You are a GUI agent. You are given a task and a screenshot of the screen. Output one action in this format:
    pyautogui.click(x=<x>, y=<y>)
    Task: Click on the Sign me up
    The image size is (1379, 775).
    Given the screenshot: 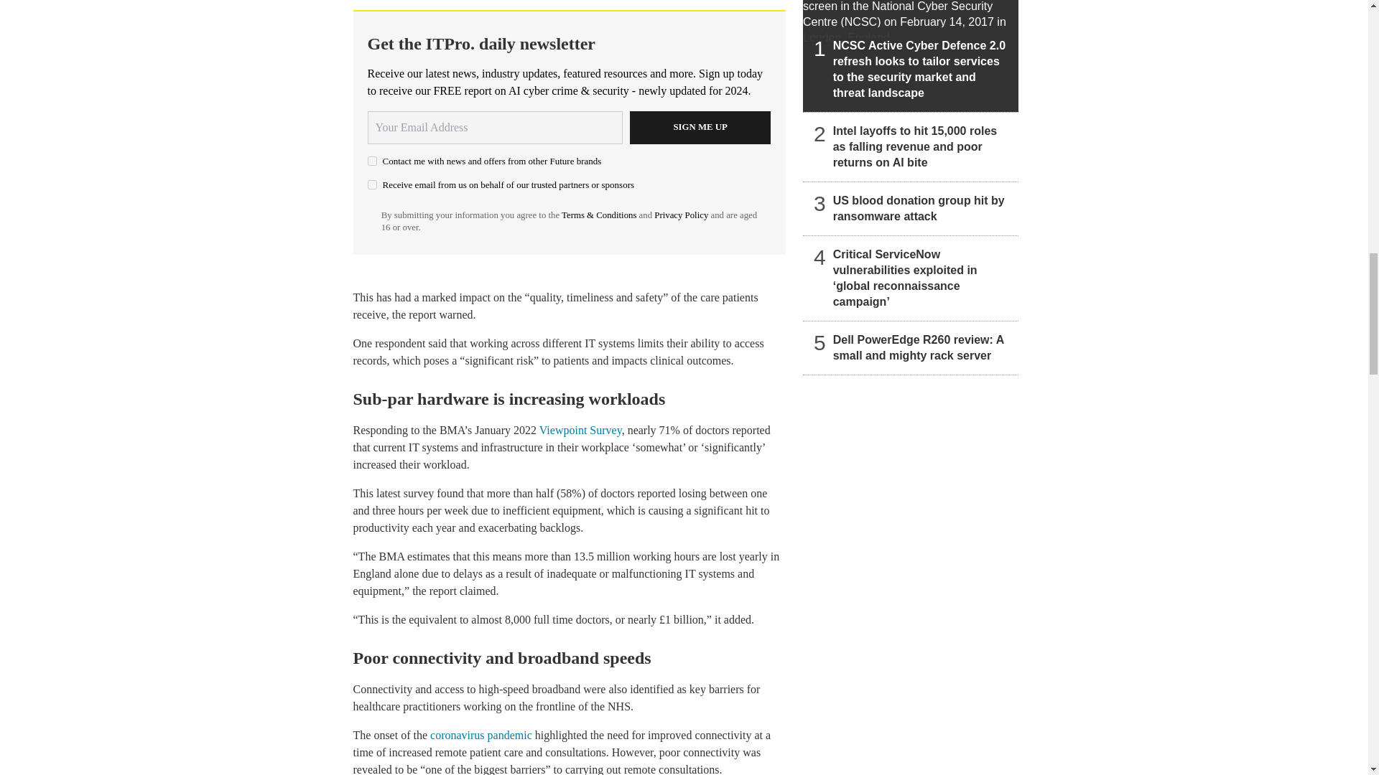 What is the action you would take?
    pyautogui.click(x=700, y=128)
    